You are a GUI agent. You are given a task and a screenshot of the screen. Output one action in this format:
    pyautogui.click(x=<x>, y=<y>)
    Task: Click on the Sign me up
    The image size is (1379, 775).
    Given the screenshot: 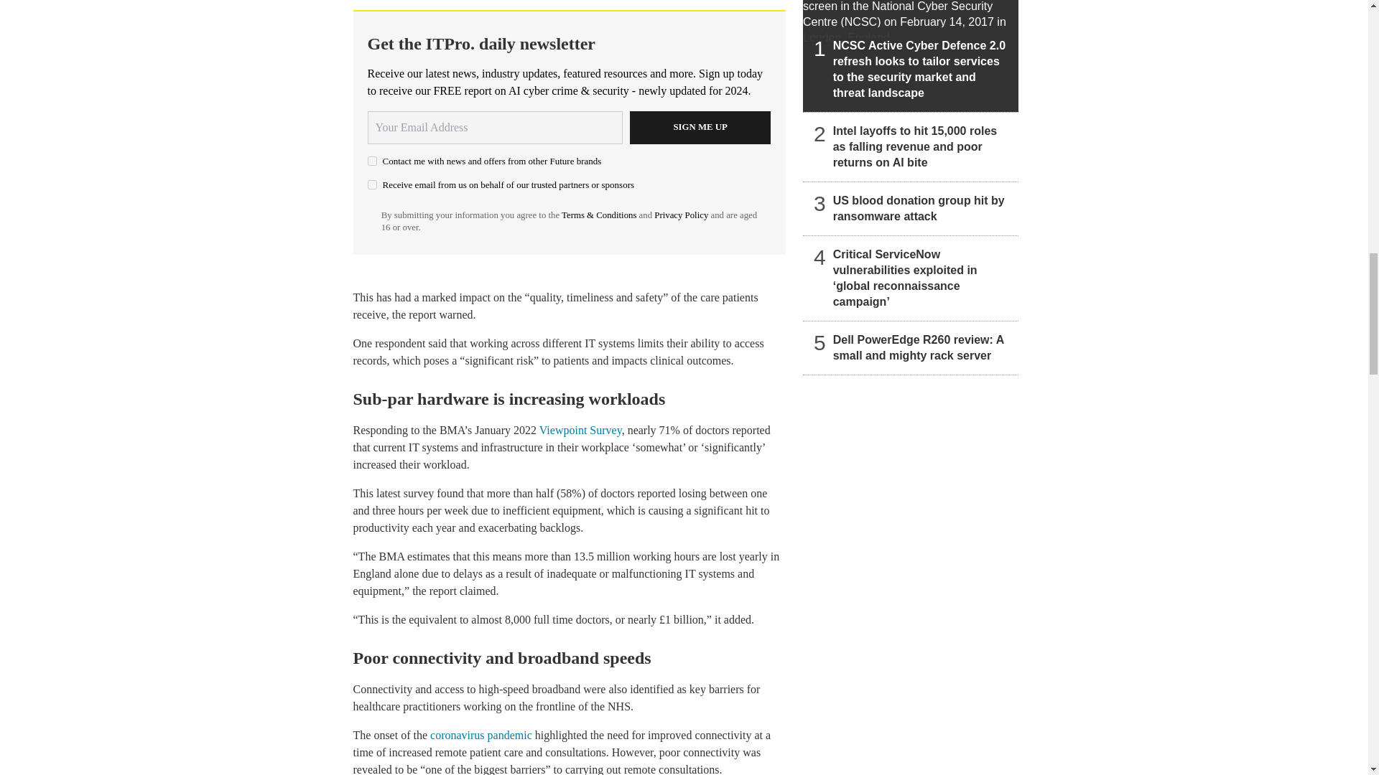 What is the action you would take?
    pyautogui.click(x=700, y=128)
    